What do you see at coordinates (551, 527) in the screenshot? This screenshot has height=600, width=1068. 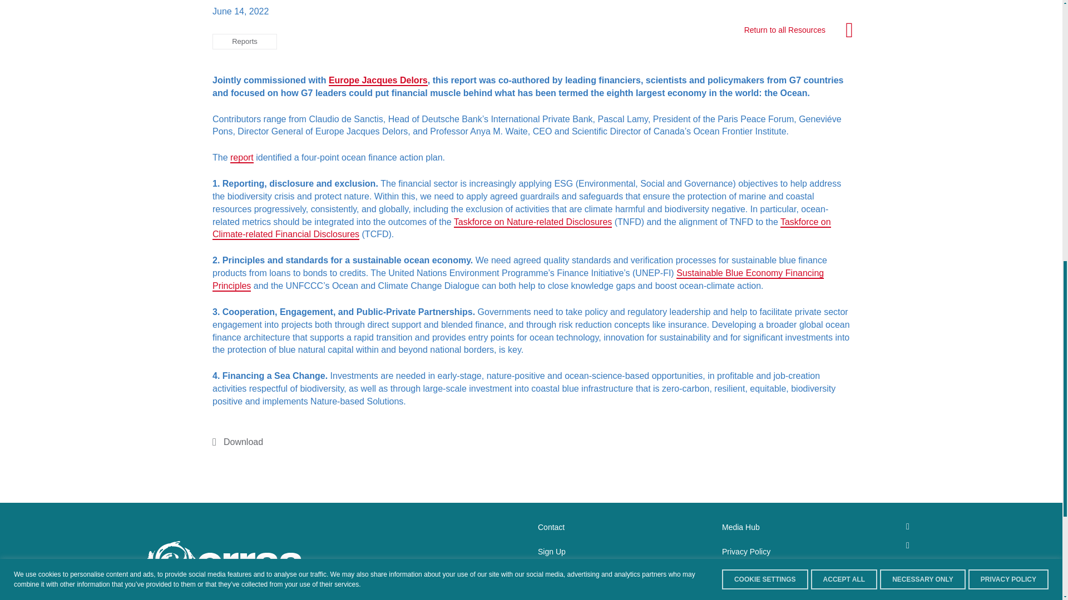 I see `Contact` at bounding box center [551, 527].